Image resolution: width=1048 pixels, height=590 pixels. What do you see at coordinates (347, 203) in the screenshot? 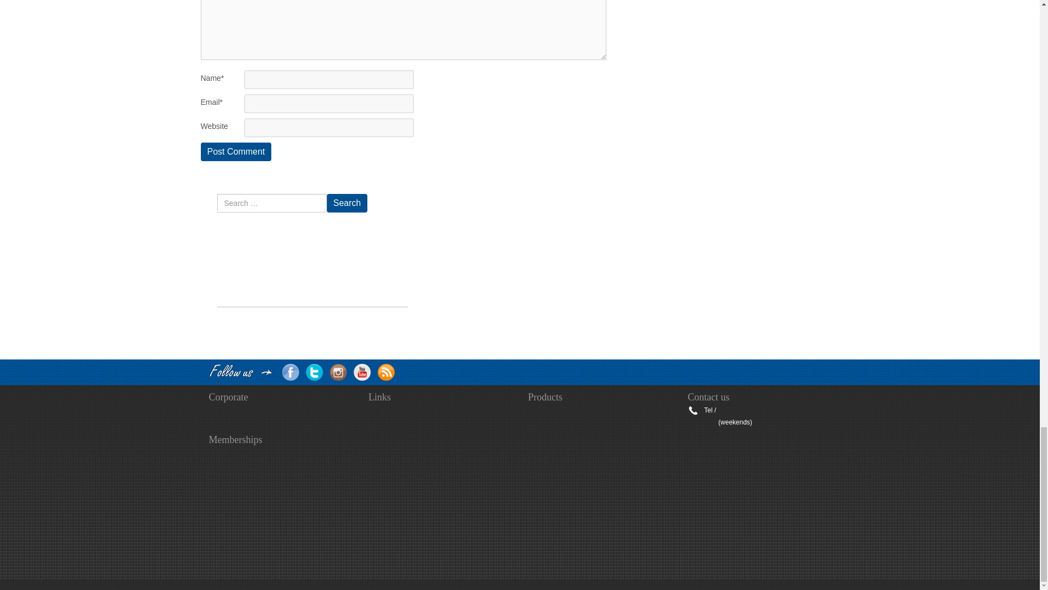
I see `Search` at bounding box center [347, 203].